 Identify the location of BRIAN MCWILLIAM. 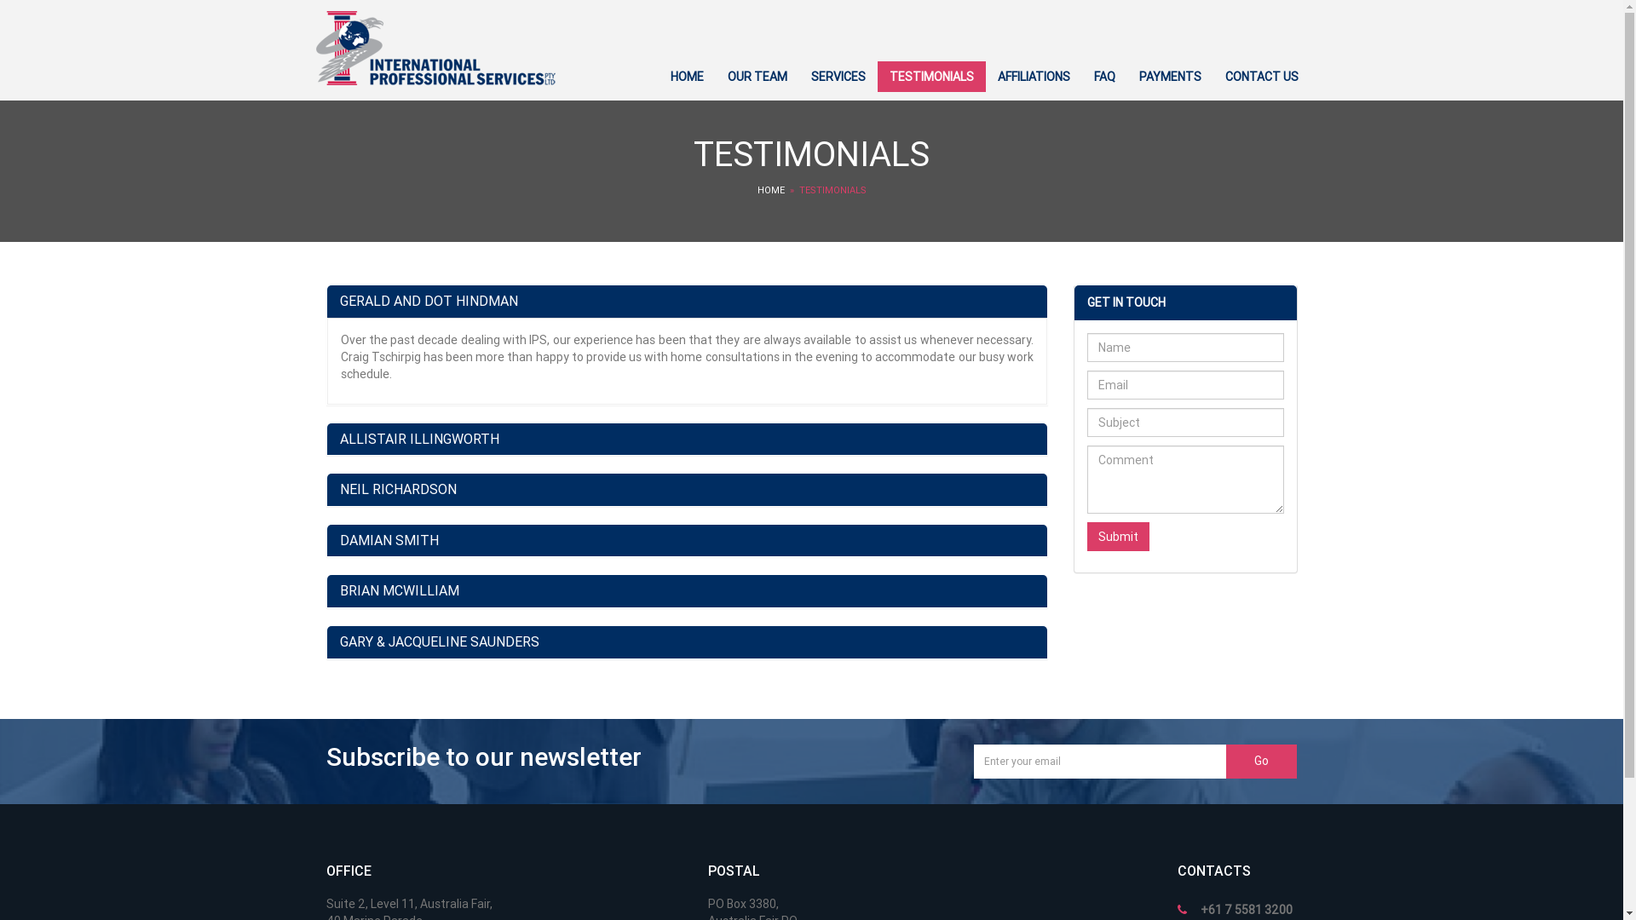
(687, 591).